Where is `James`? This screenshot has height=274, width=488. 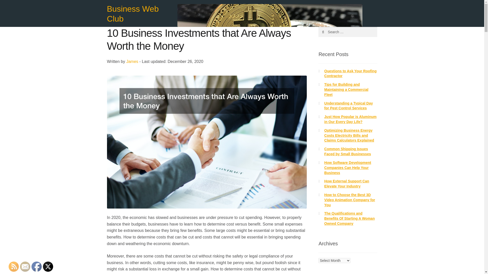 James is located at coordinates (132, 61).